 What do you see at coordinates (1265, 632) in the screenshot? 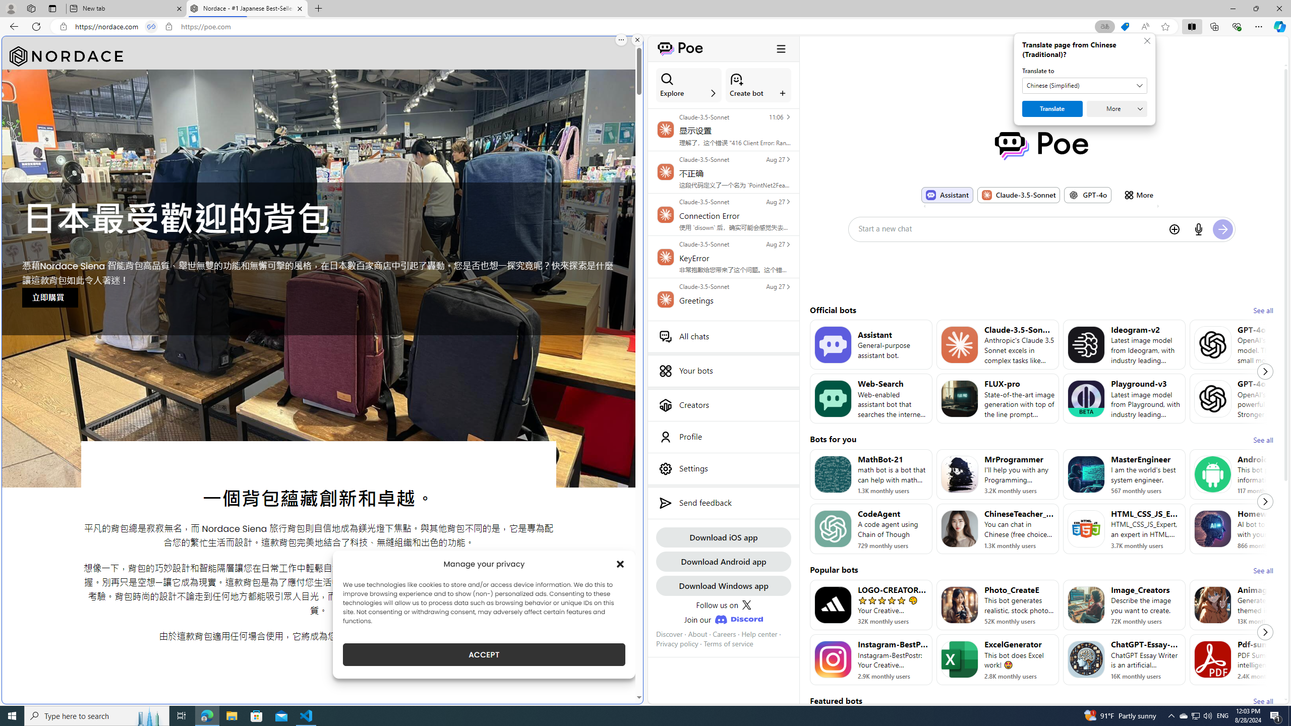
I see `Next` at bounding box center [1265, 632].